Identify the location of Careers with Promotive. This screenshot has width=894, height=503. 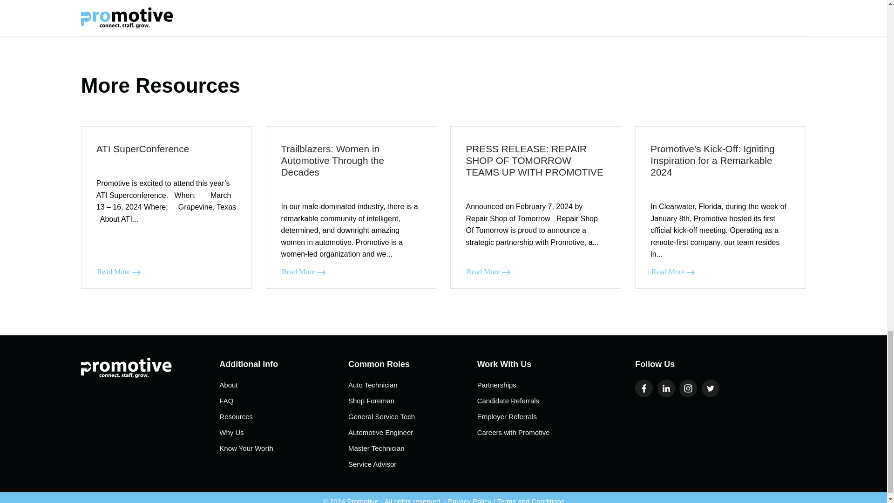
(542, 432).